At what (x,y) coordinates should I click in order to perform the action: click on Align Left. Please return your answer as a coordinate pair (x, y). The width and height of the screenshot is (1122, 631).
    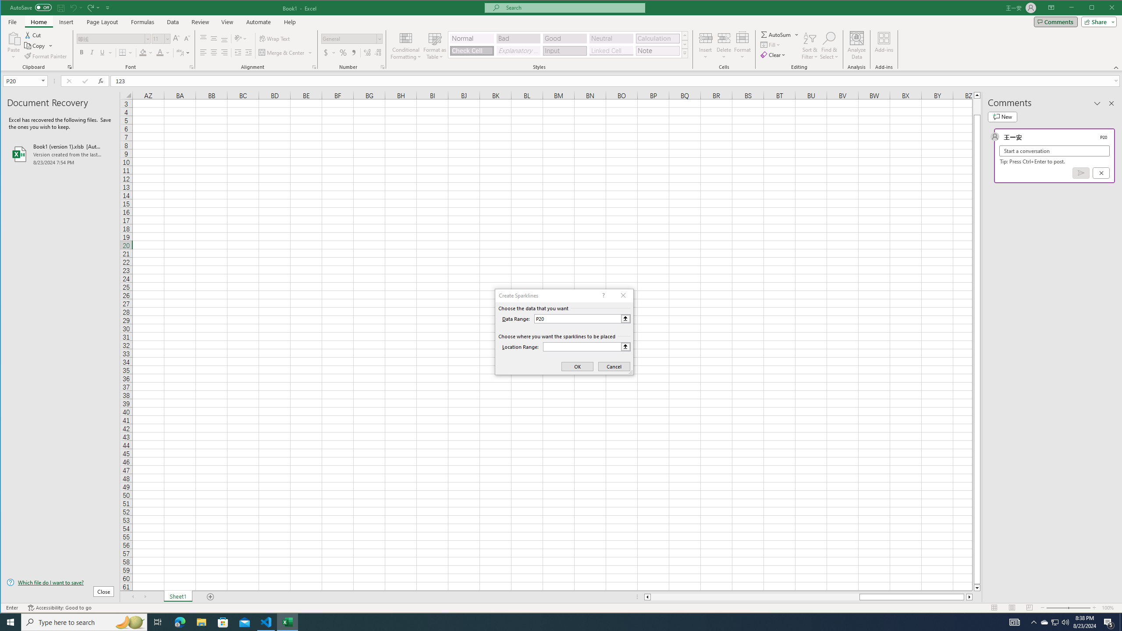
    Looking at the image, I should click on (203, 53).